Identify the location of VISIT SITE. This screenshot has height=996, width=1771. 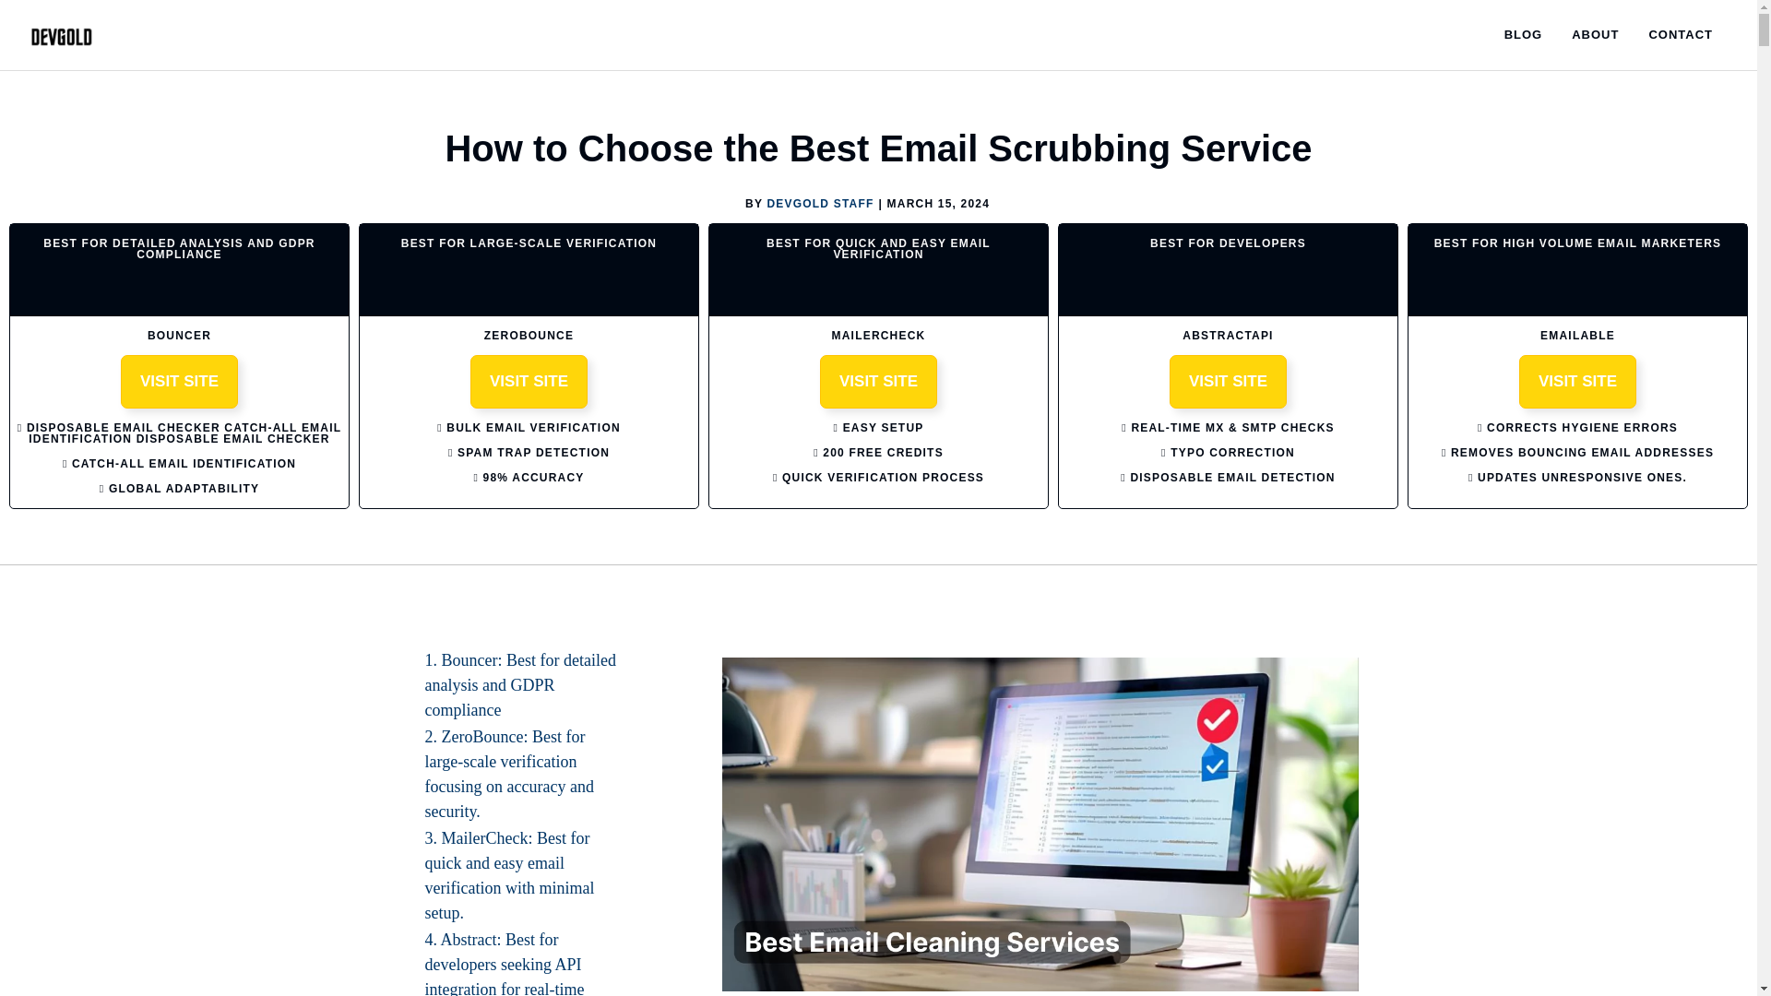
(1228, 381).